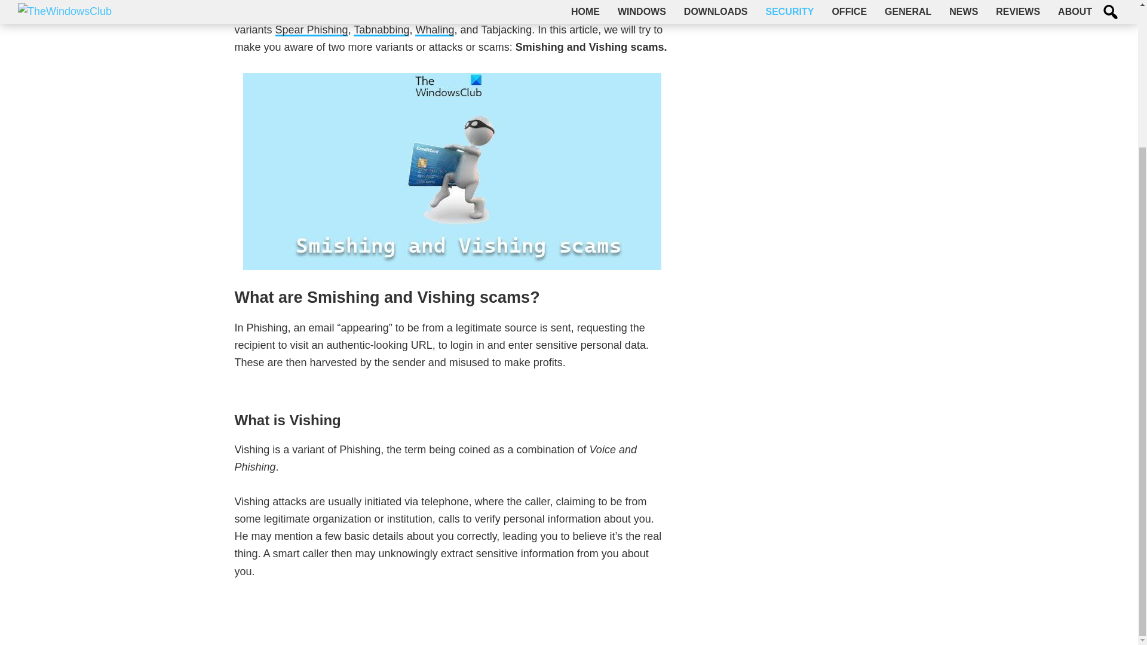  Describe the element at coordinates (381, 30) in the screenshot. I see `What is Tabnabbing` at that location.